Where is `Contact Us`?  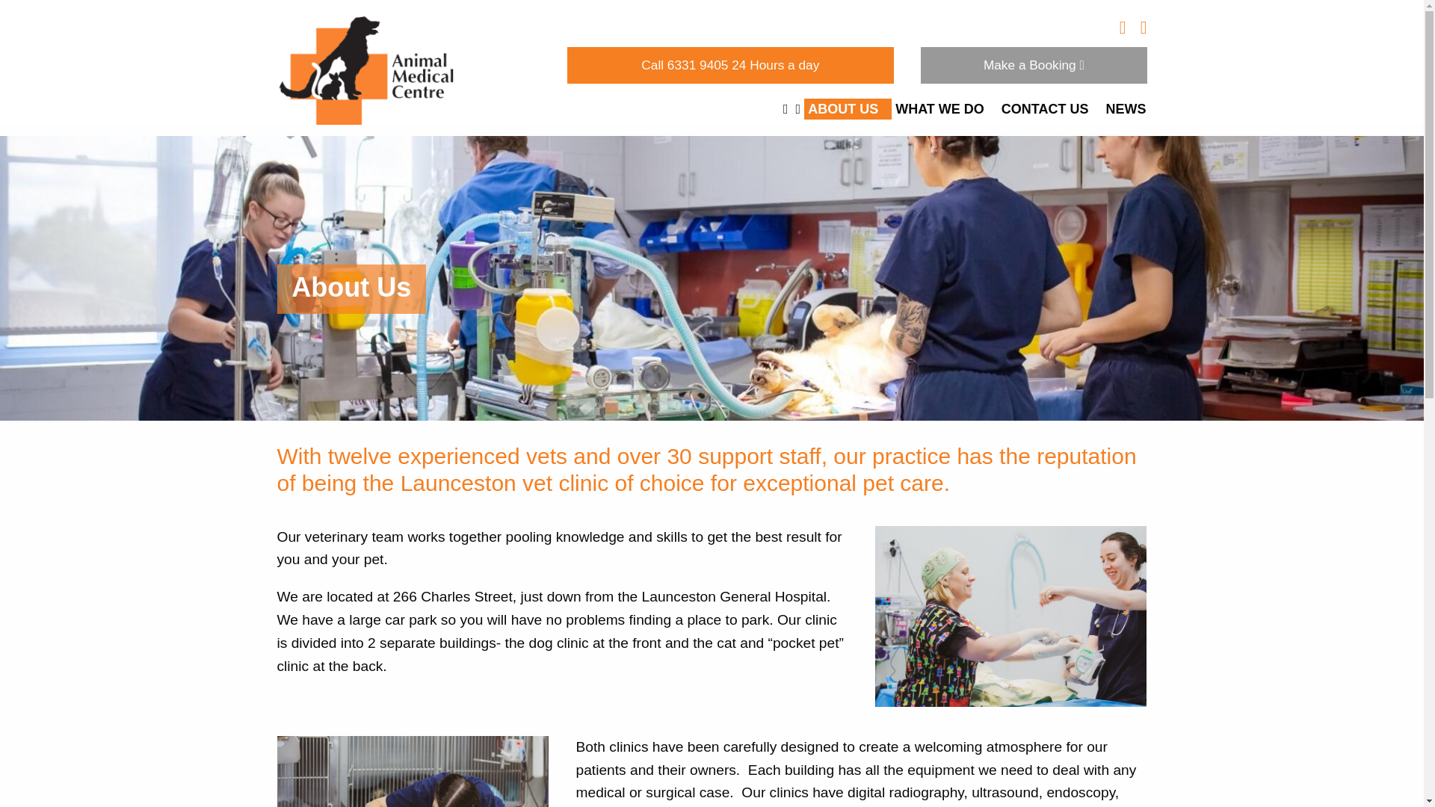
Contact Us is located at coordinates (1049, 108).